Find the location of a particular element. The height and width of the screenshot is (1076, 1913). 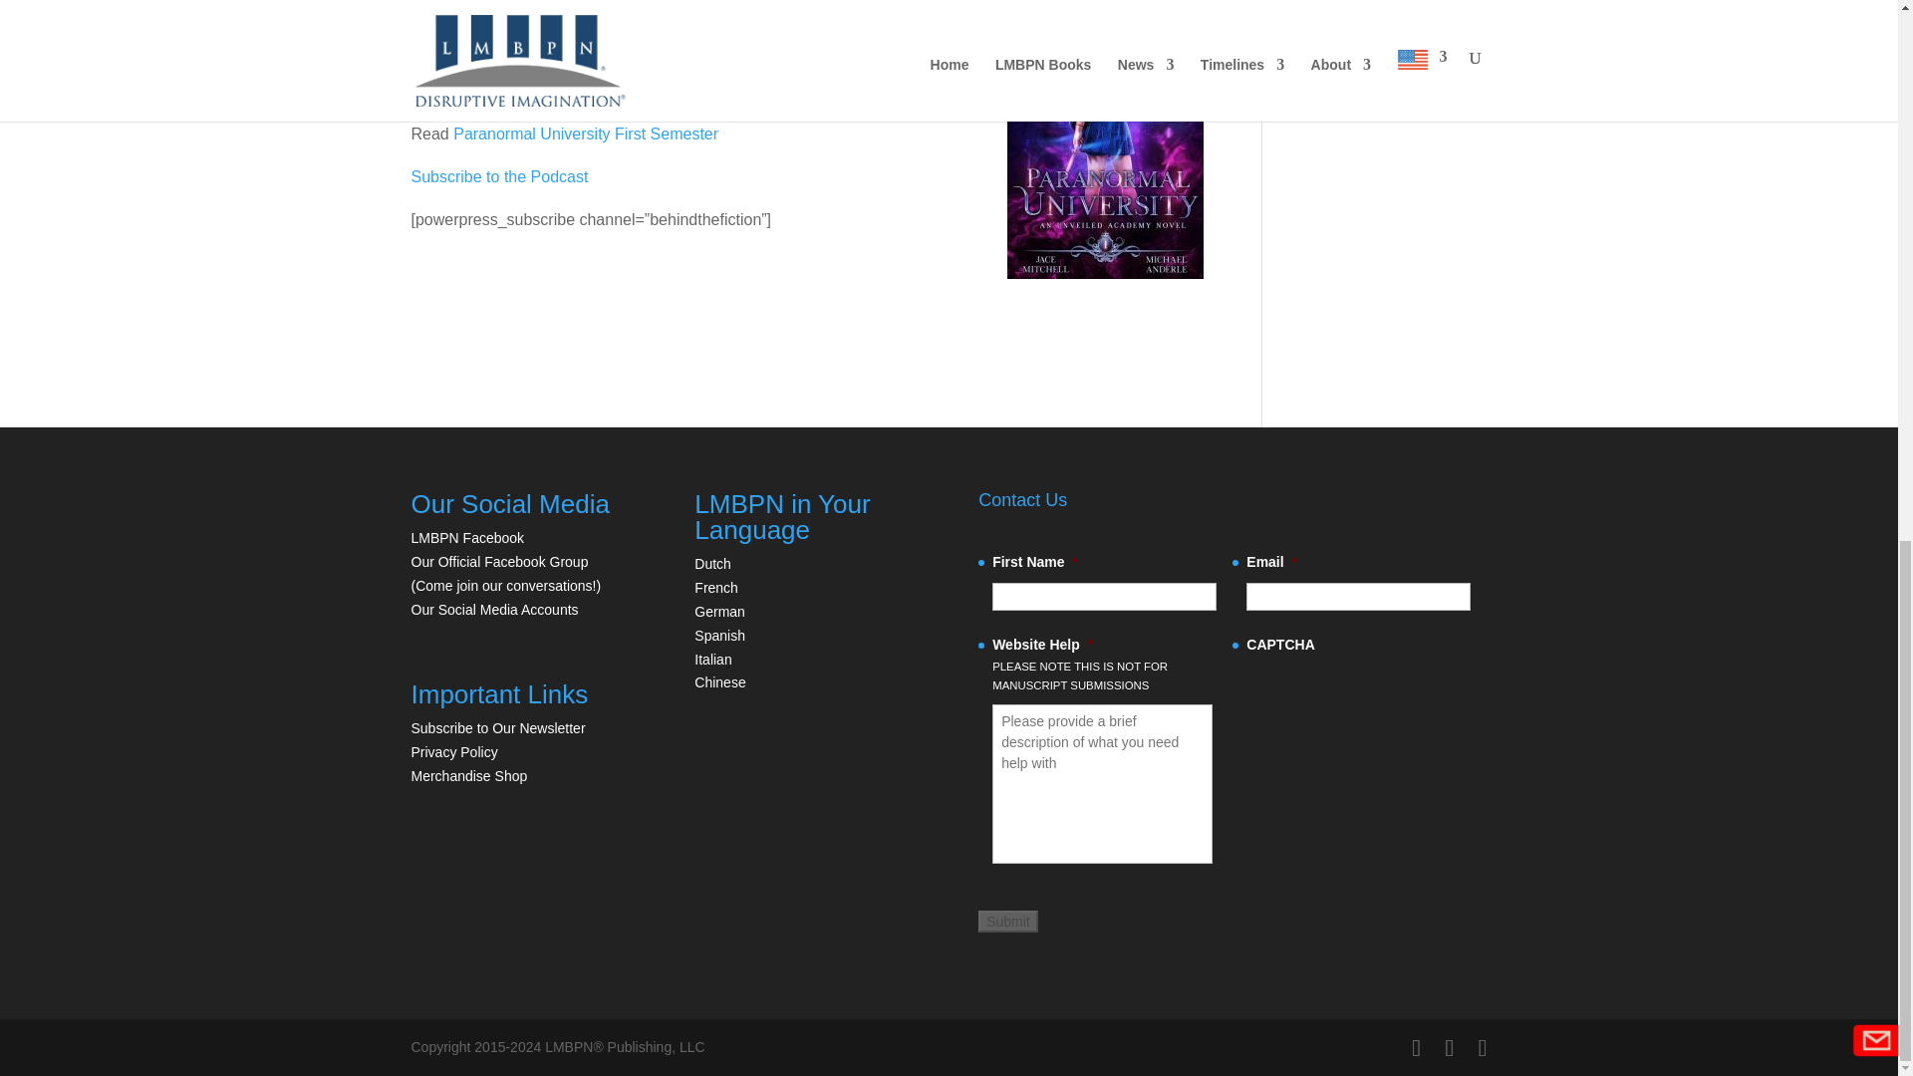

Our Official Facebook Group is located at coordinates (498, 562).